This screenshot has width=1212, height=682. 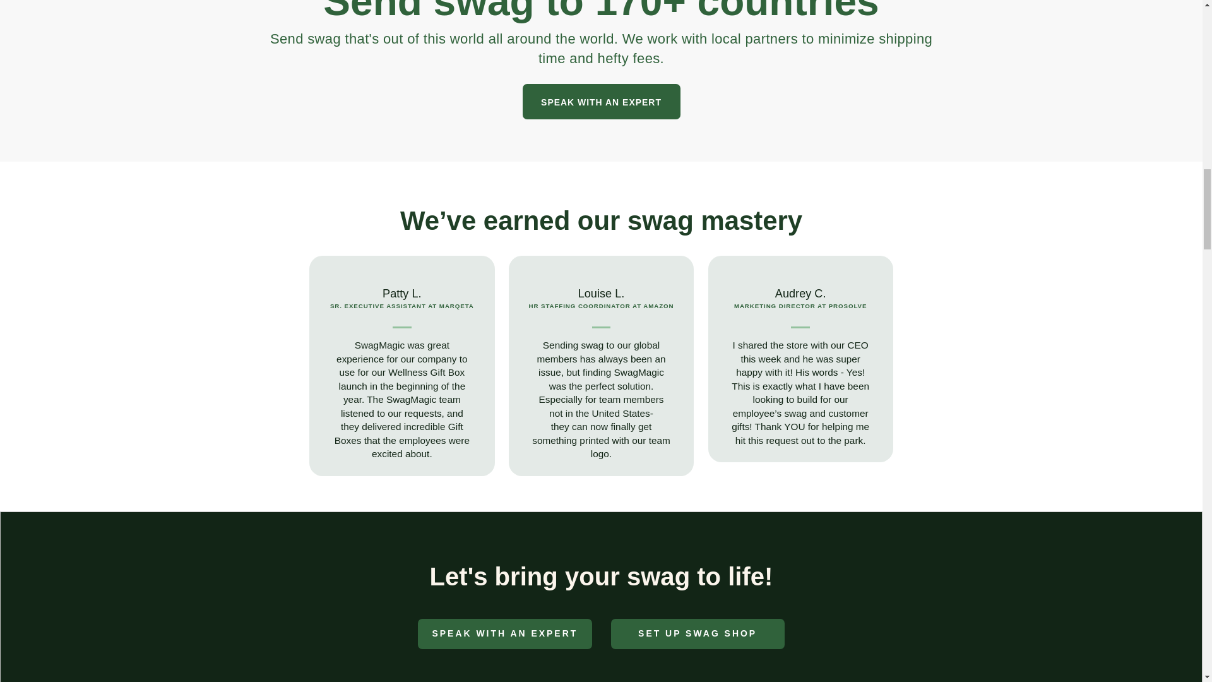 What do you see at coordinates (601, 101) in the screenshot?
I see `SPEAK WITH AN EXPERT` at bounding box center [601, 101].